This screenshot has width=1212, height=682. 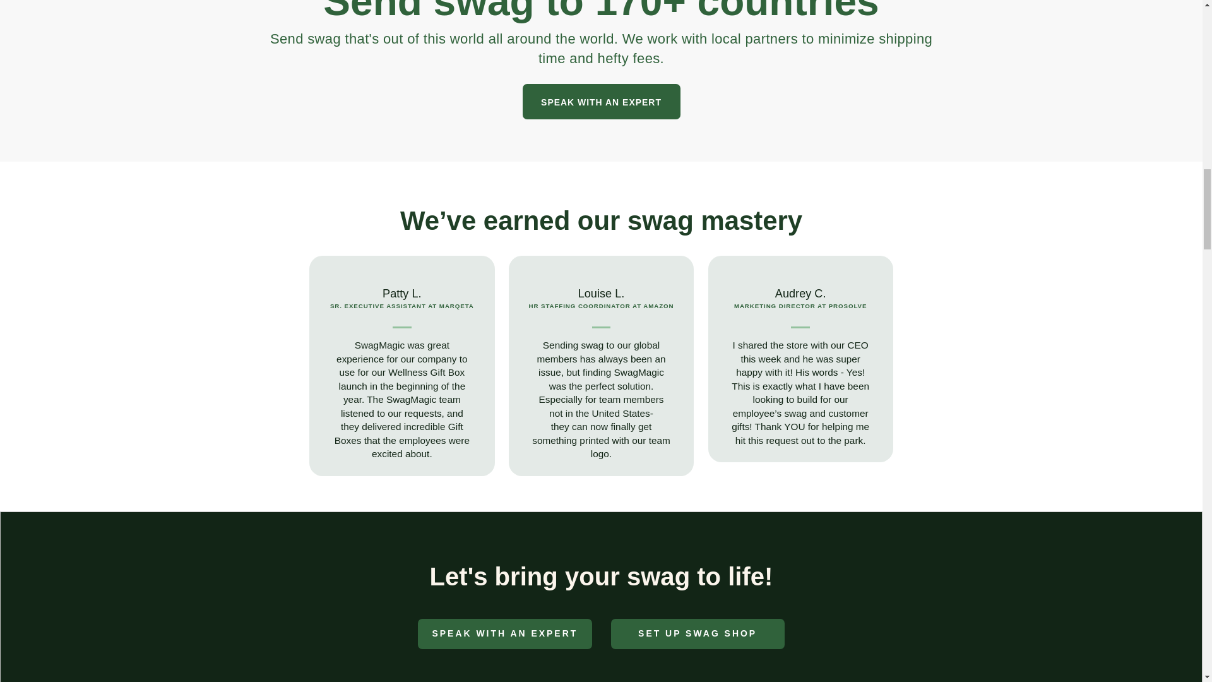 What do you see at coordinates (601, 101) in the screenshot?
I see `SPEAK WITH AN EXPERT` at bounding box center [601, 101].